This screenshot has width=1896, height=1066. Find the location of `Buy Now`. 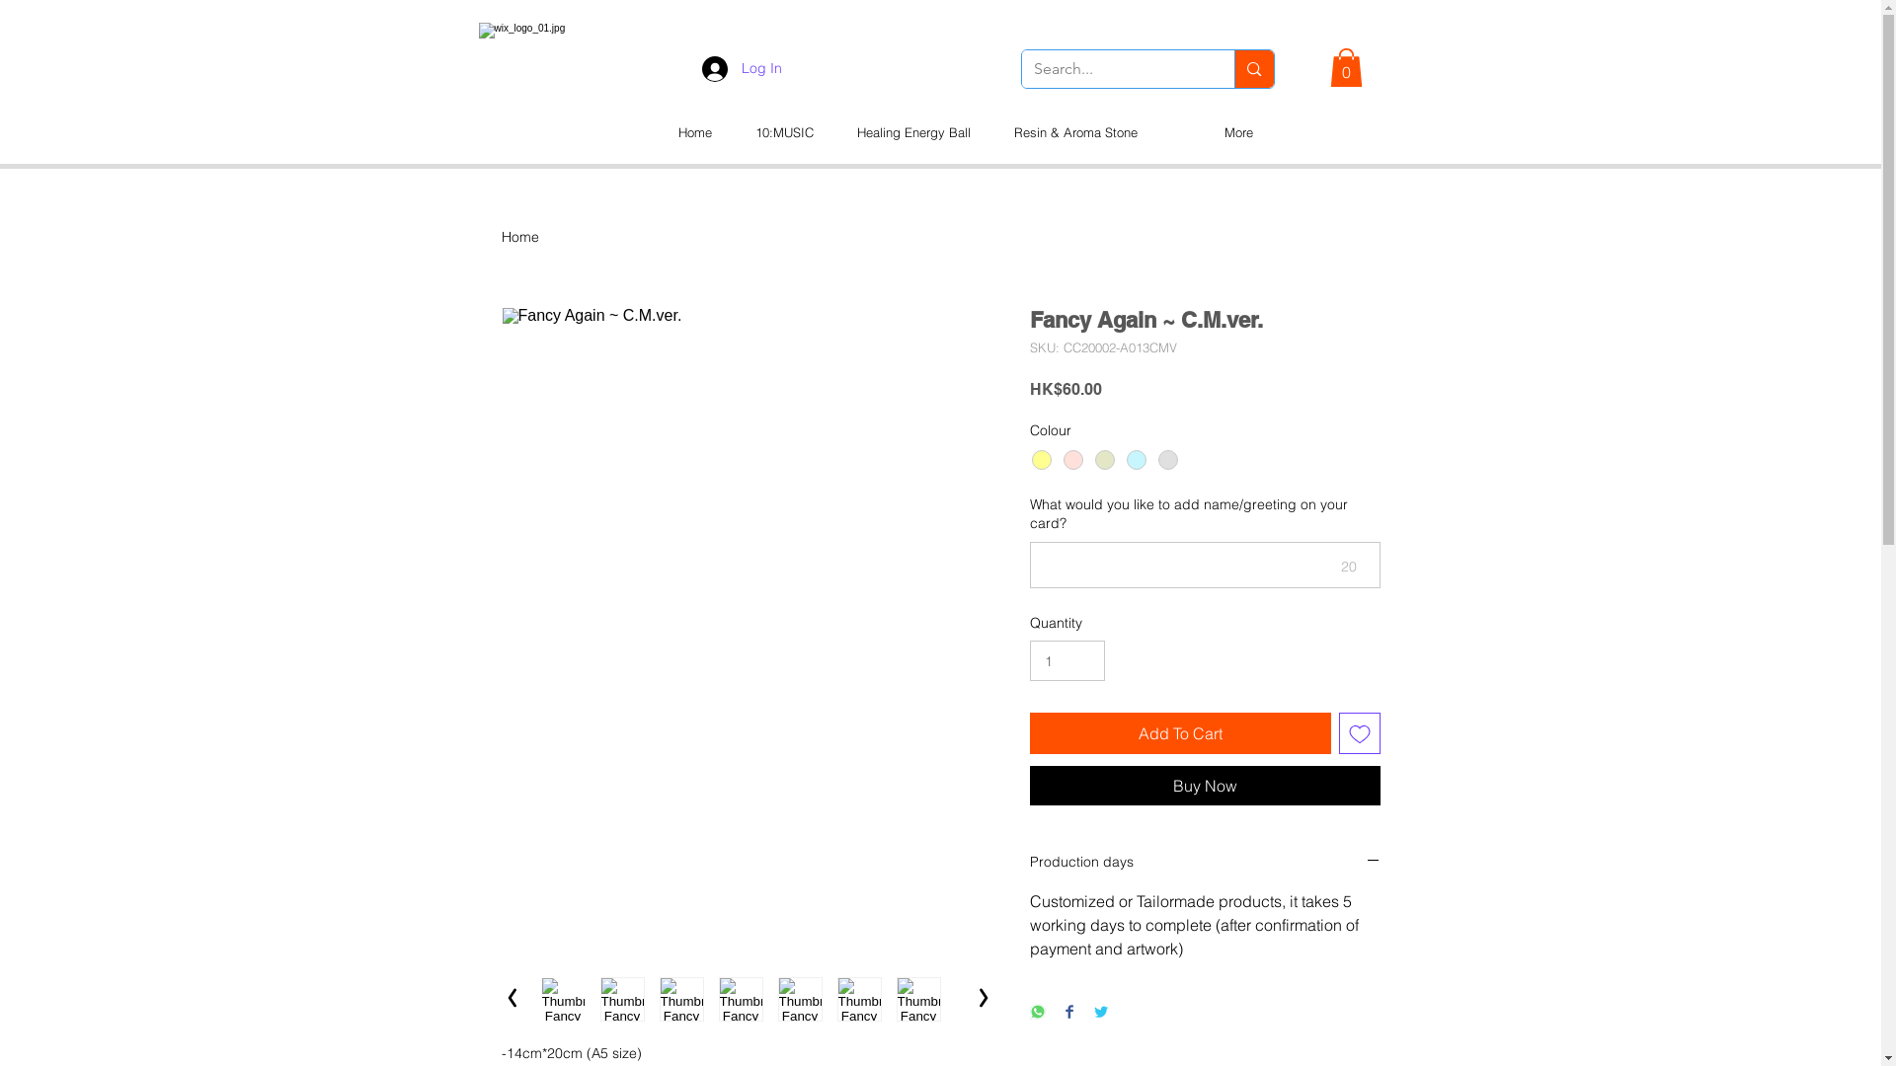

Buy Now is located at coordinates (1205, 786).